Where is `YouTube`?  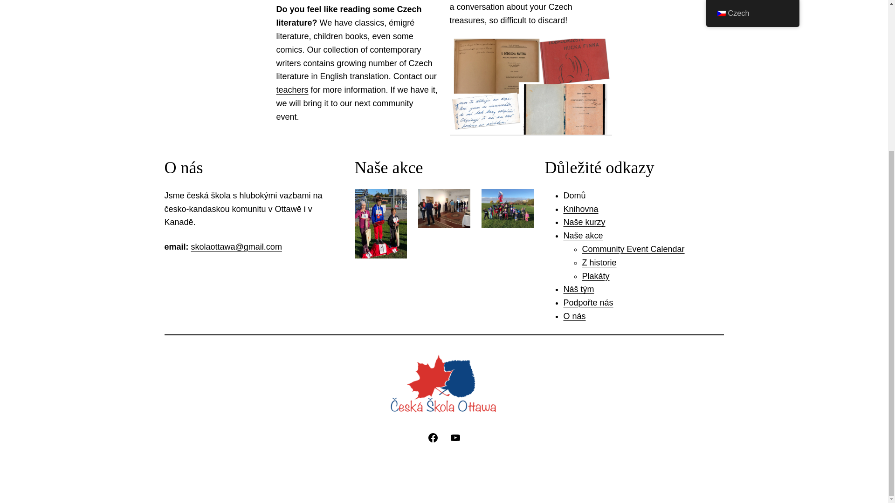 YouTube is located at coordinates (455, 437).